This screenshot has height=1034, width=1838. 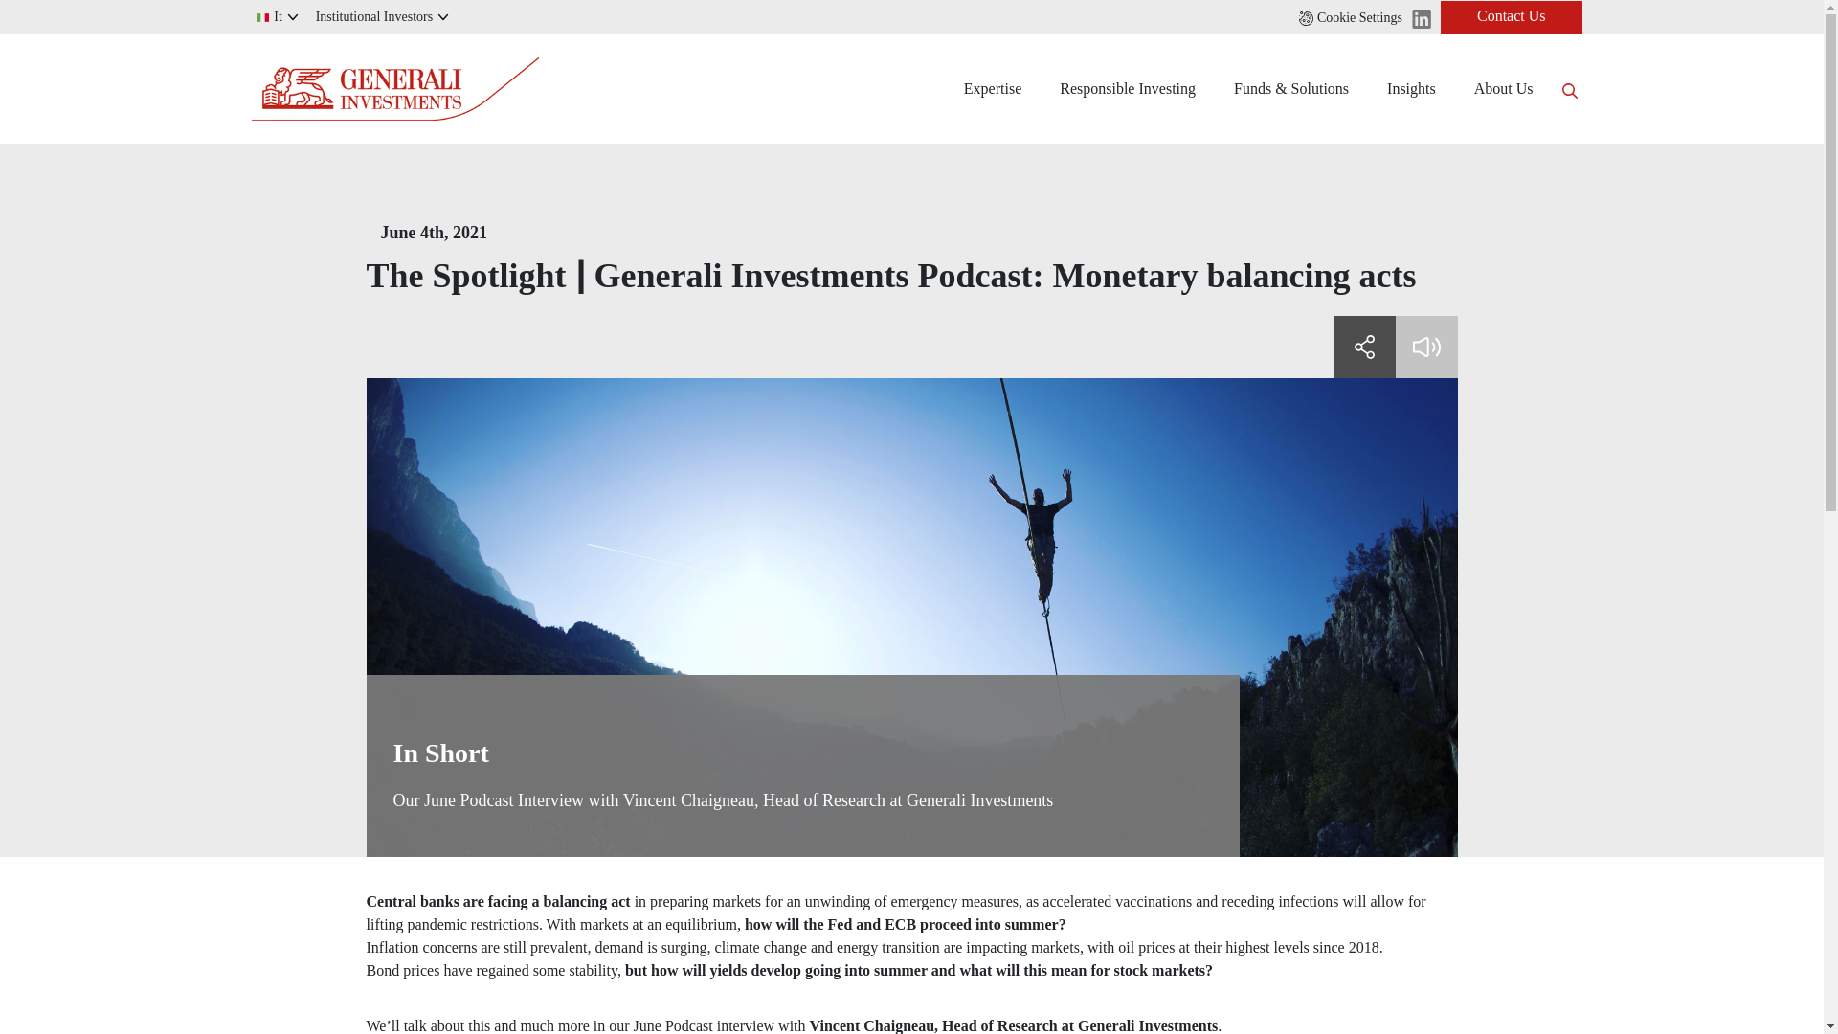 What do you see at coordinates (1504, 88) in the screenshot?
I see `About Us` at bounding box center [1504, 88].